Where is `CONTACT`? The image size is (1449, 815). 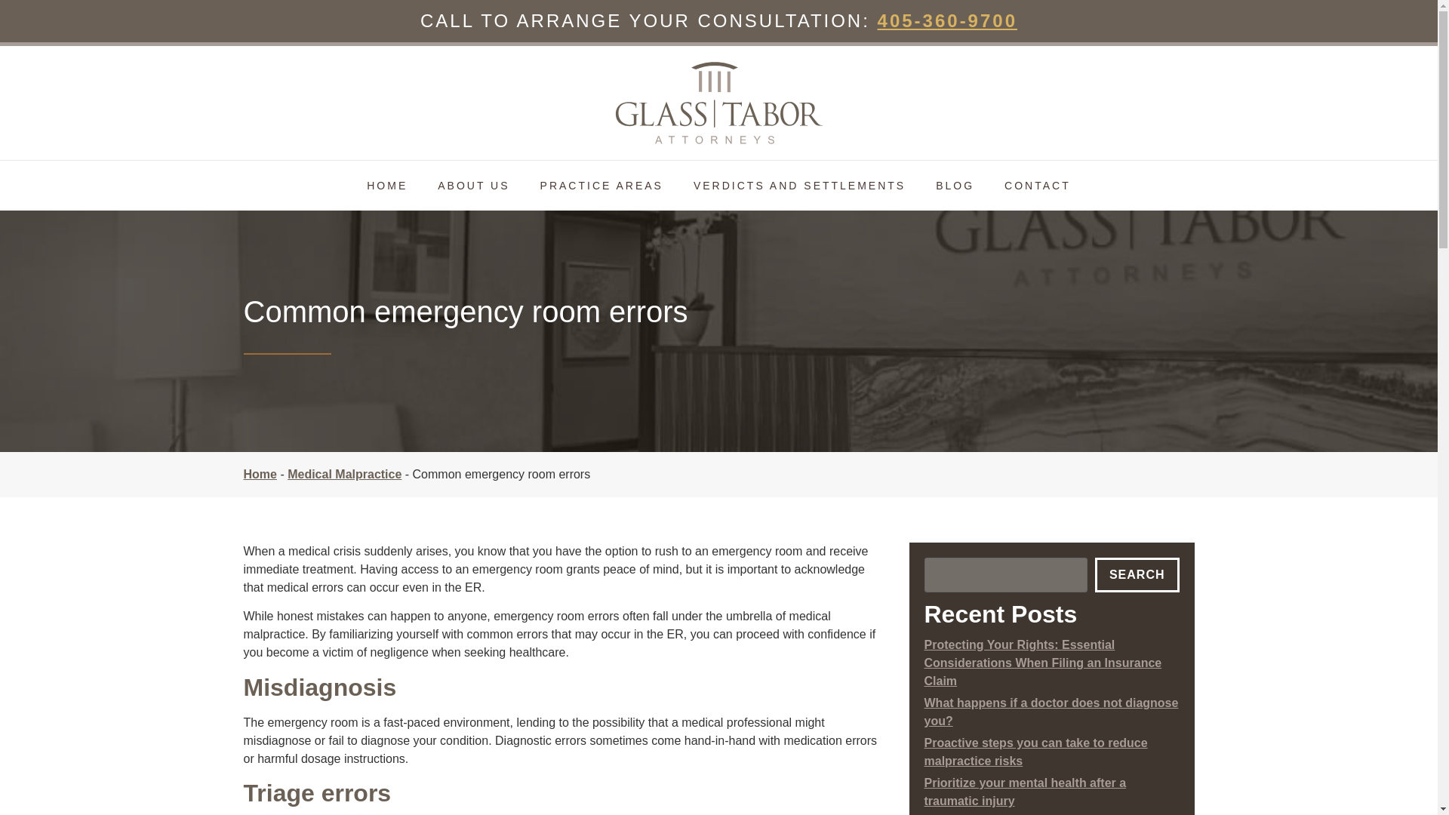
CONTACT is located at coordinates (1037, 185).